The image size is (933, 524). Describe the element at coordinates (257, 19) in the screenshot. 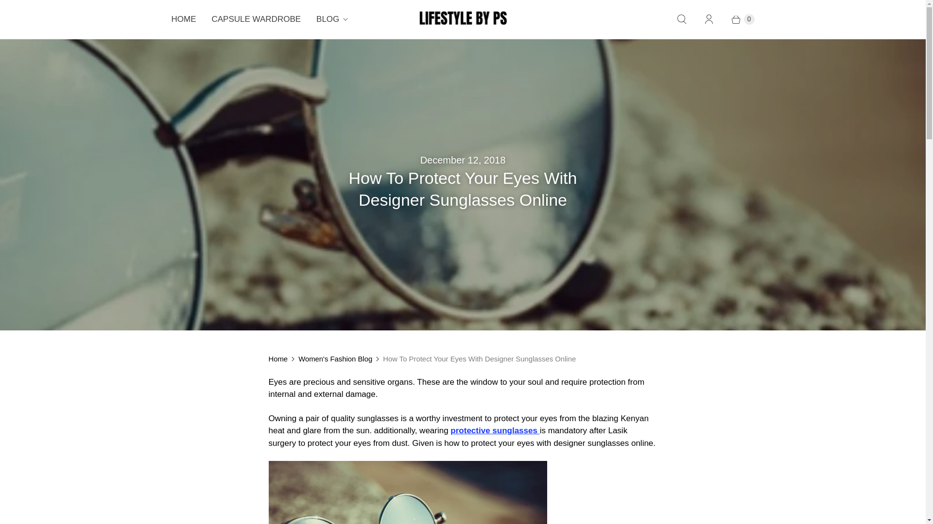

I see `CAPSULE WARDROBE` at that location.